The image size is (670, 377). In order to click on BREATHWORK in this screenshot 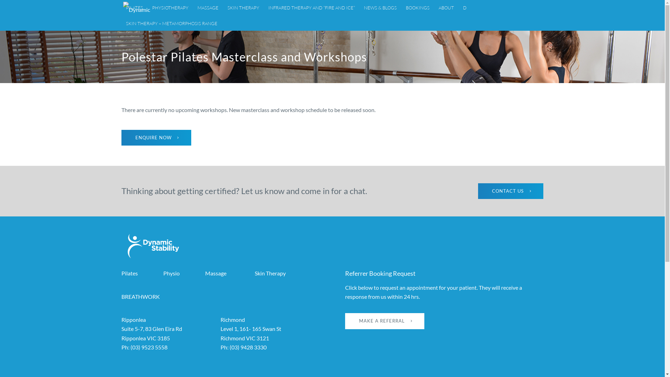, I will do `click(141, 297)`.